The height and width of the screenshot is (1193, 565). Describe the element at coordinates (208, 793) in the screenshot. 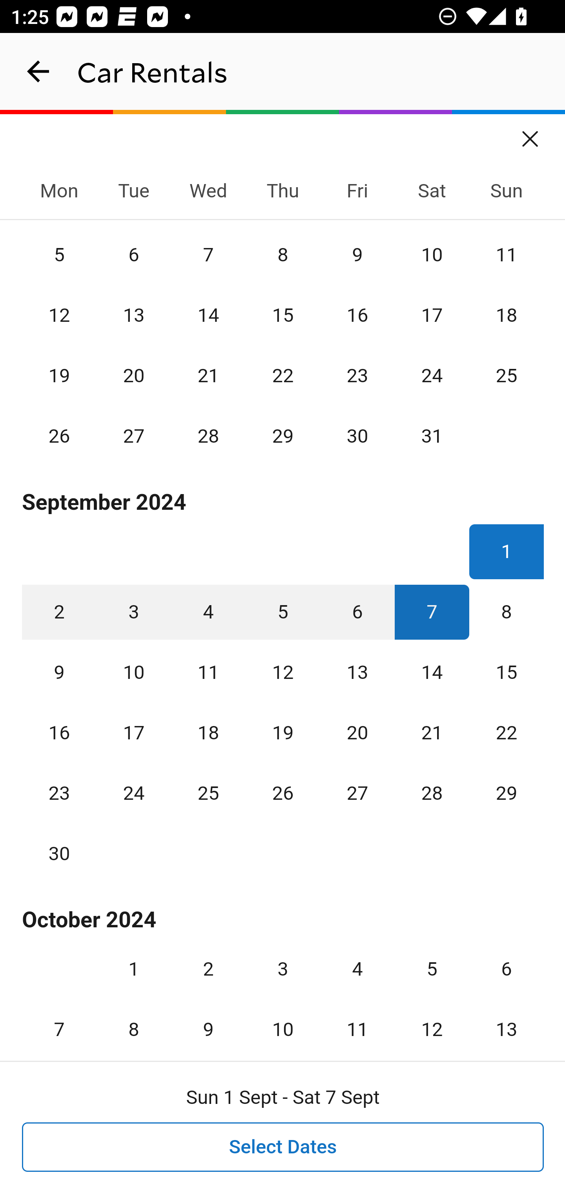

I see `25 September 2024` at that location.